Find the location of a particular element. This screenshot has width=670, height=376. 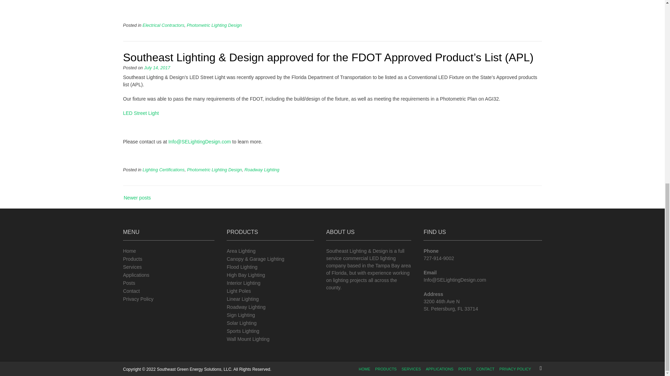

Newer posts is located at coordinates (144, 198).